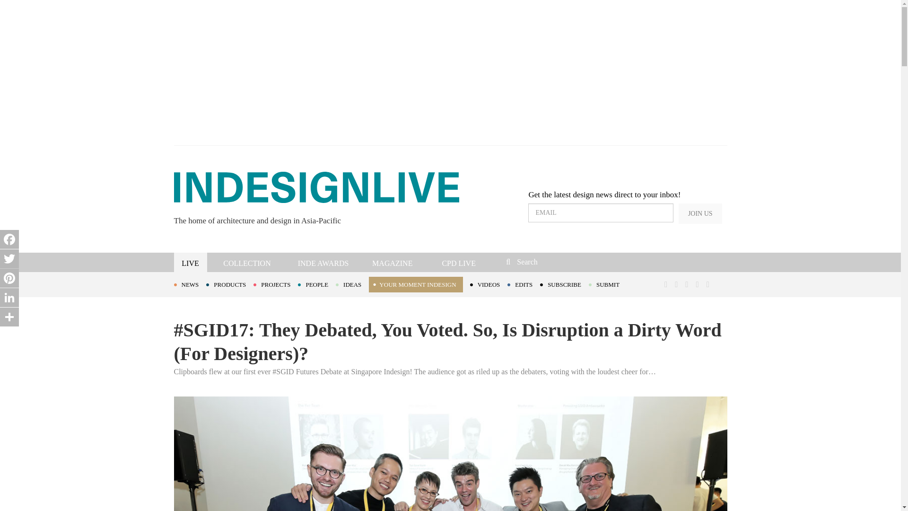 The height and width of the screenshot is (511, 908). Describe the element at coordinates (524, 284) in the screenshot. I see `EDITS` at that location.